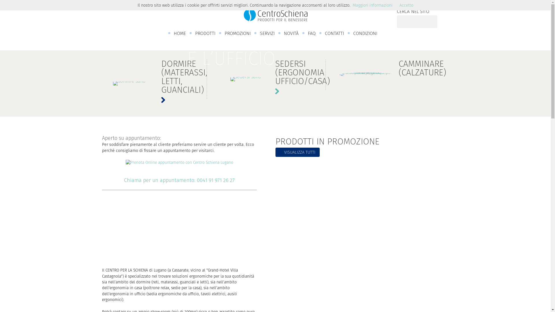 Image resolution: width=555 pixels, height=312 pixels. What do you see at coordinates (214, 181) in the screenshot?
I see `: 0041 91 971 26 27` at bounding box center [214, 181].